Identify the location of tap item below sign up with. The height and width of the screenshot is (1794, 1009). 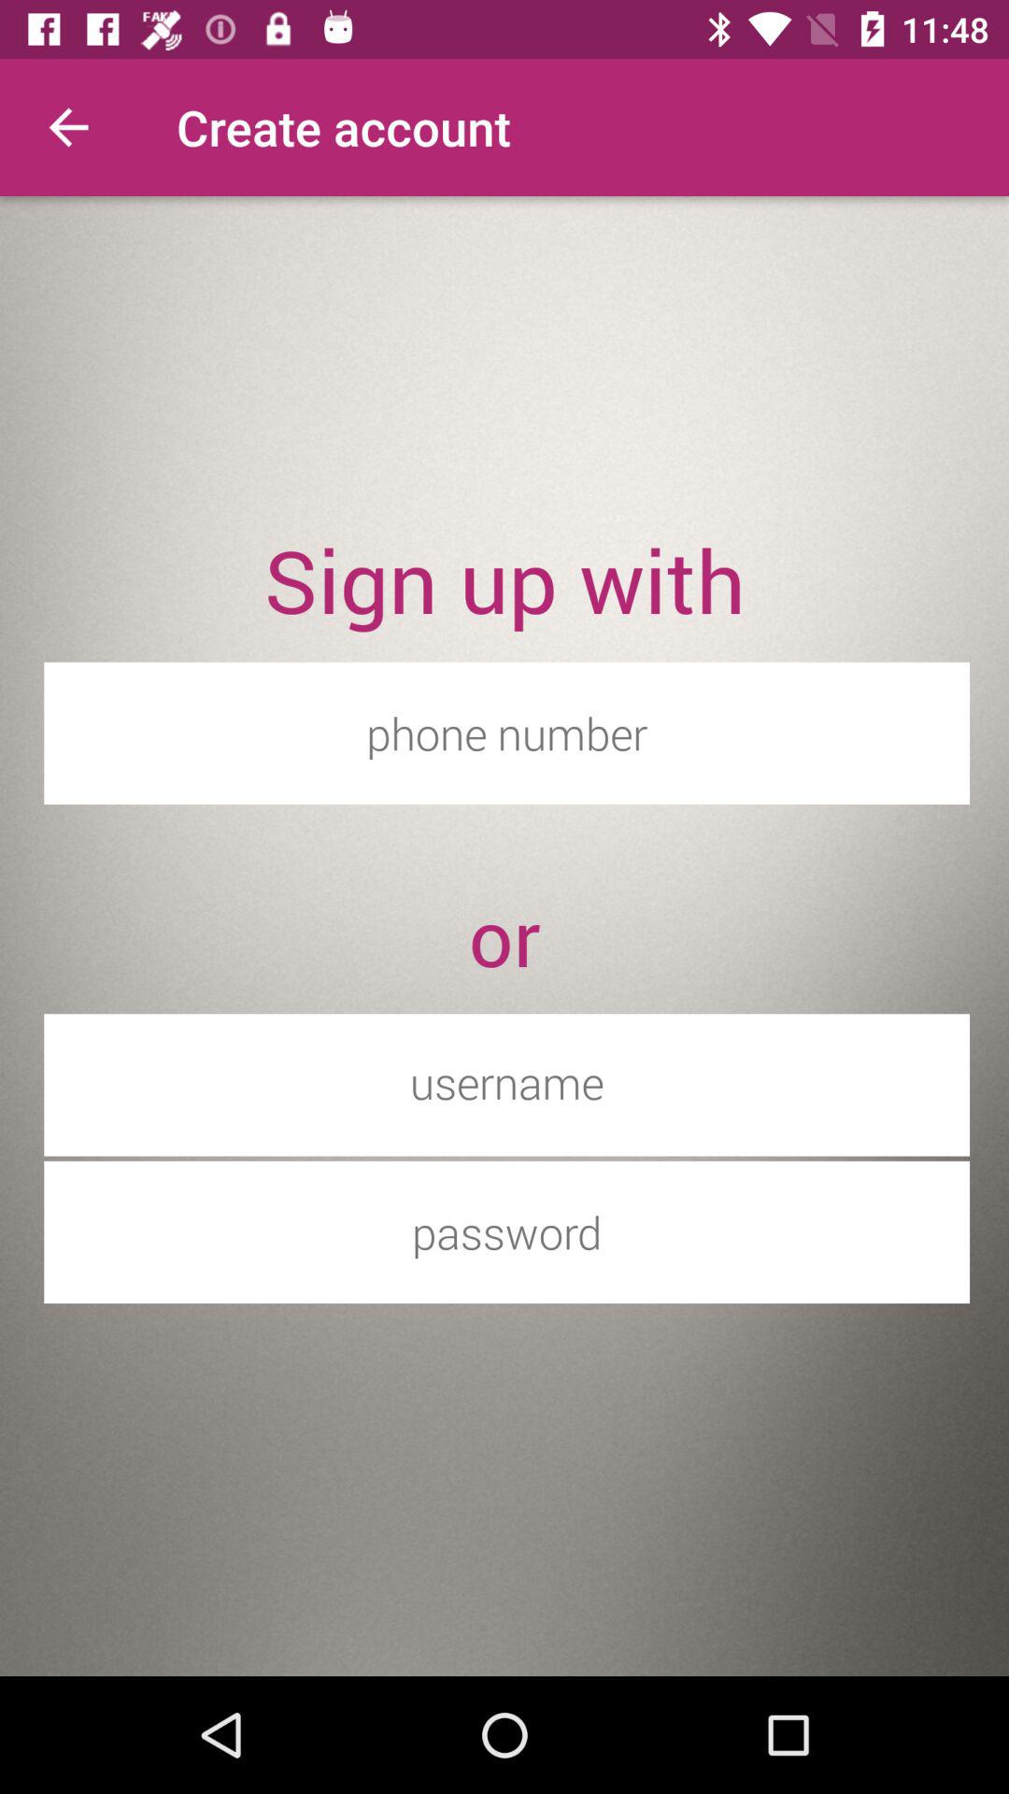
(506, 733).